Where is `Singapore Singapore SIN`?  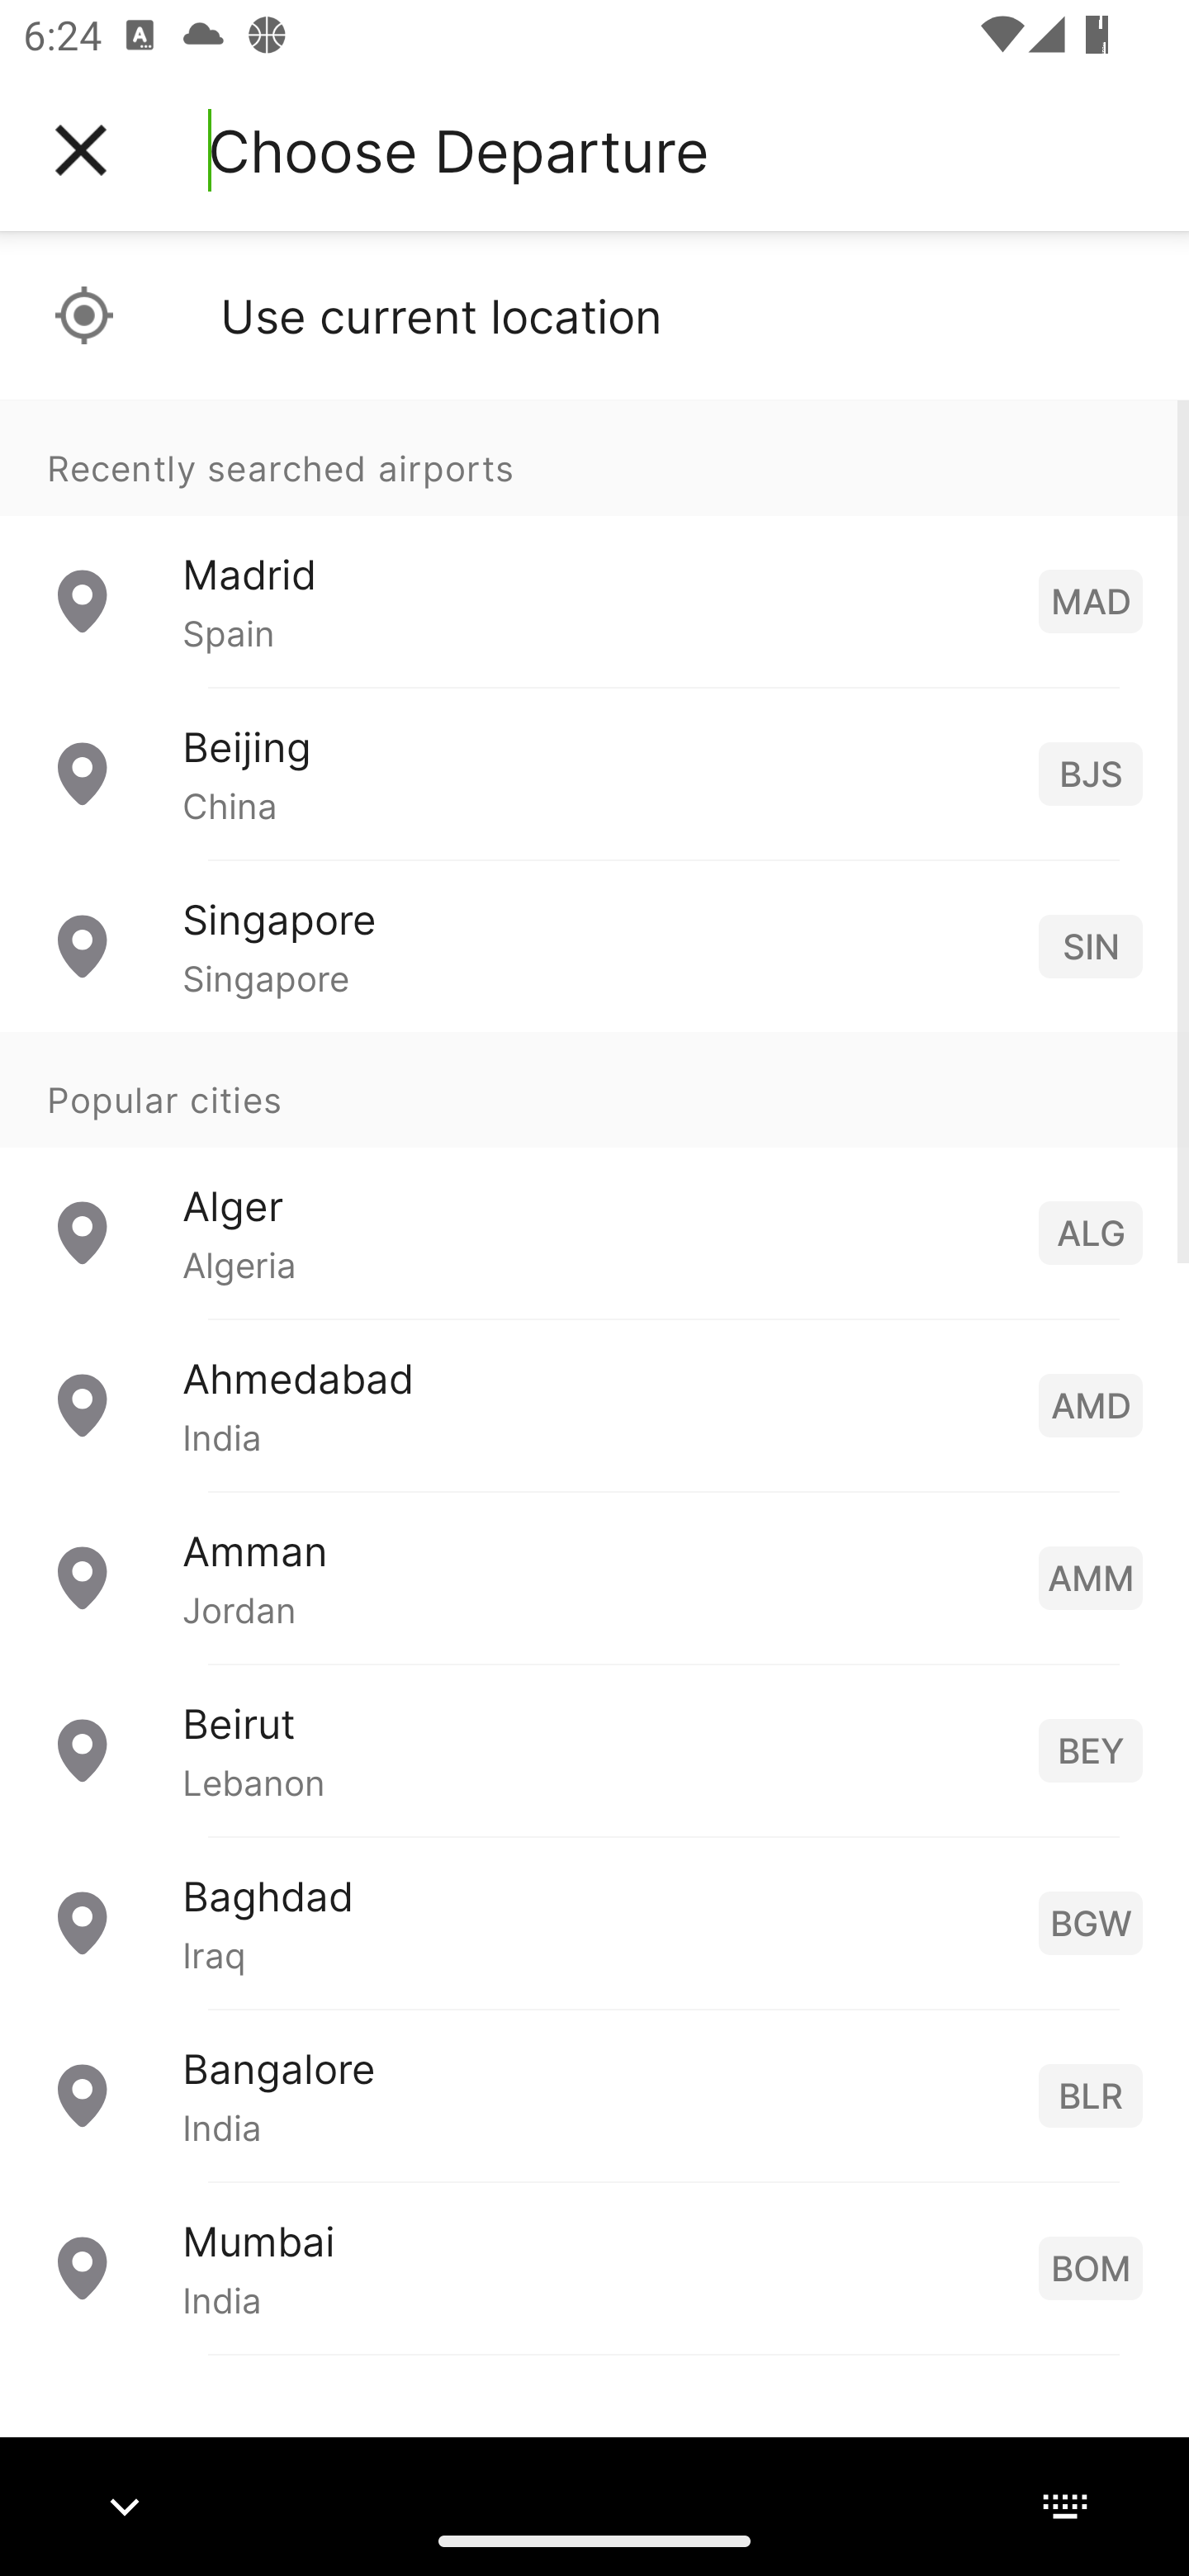 Singapore Singapore SIN is located at coordinates (594, 946).